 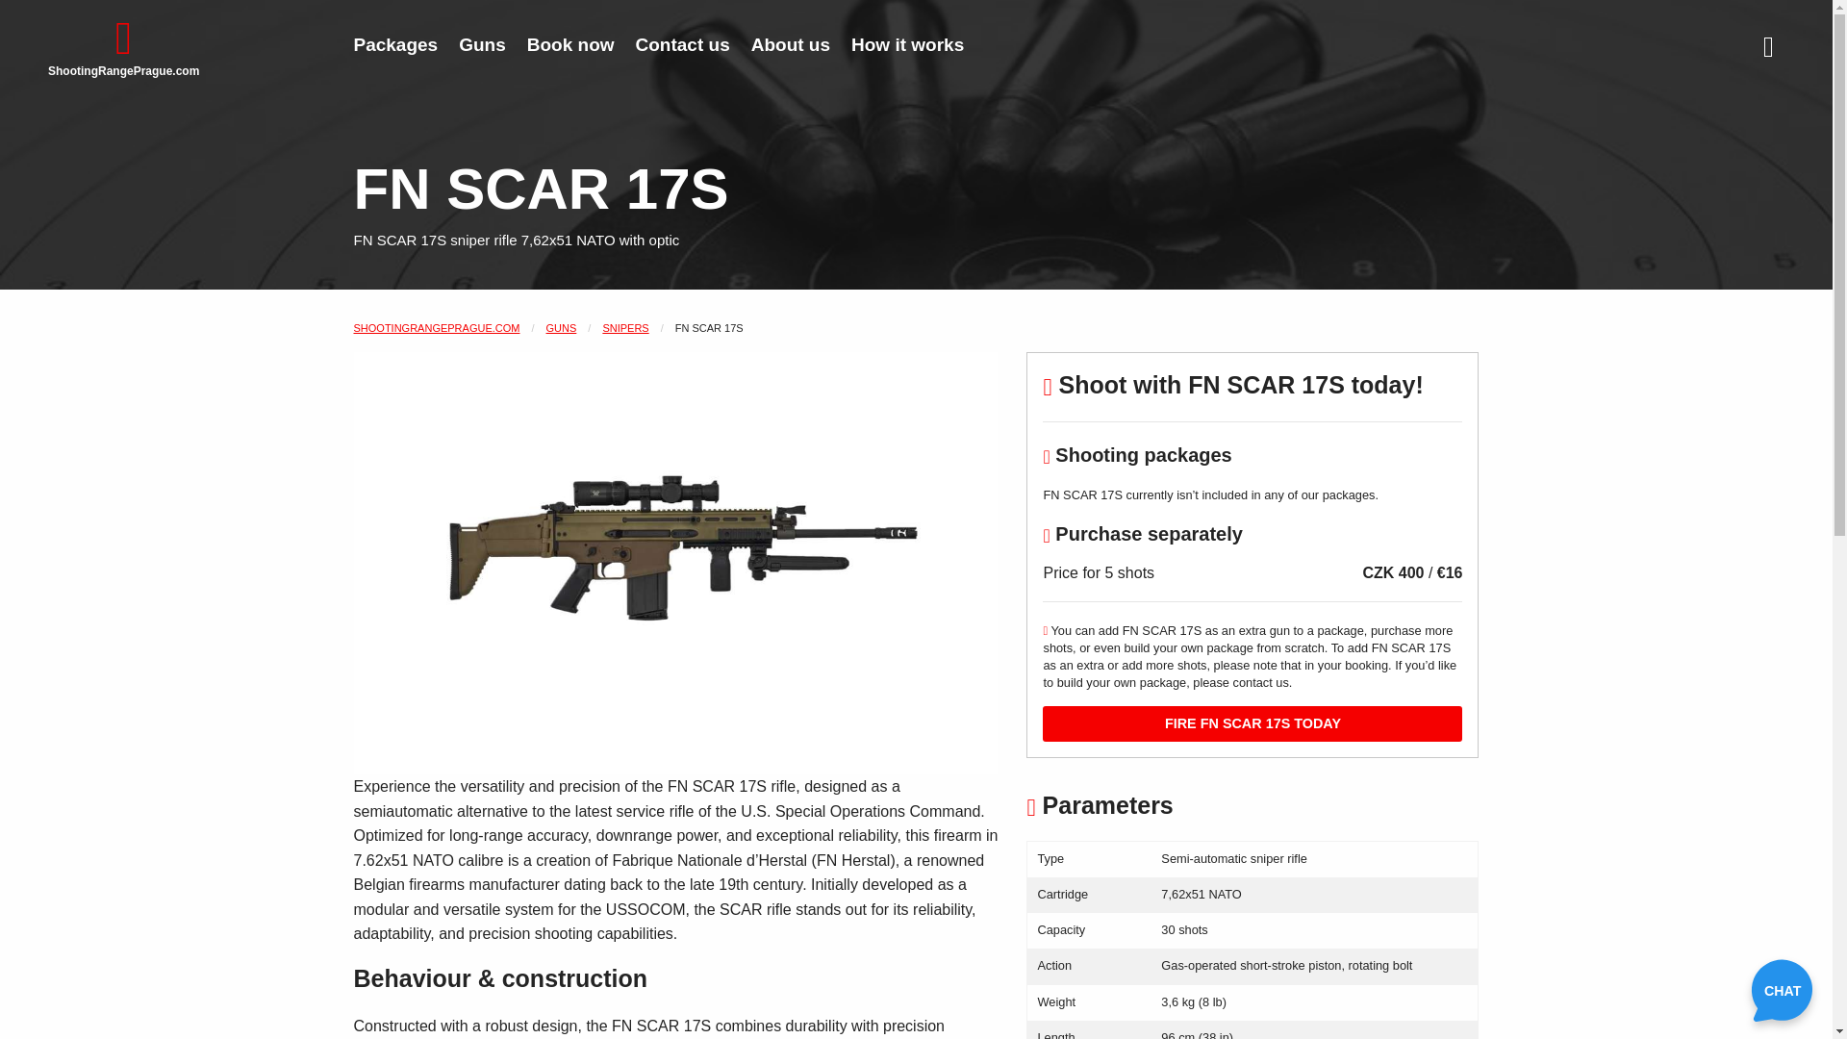 I want to click on GUNS, so click(x=562, y=326).